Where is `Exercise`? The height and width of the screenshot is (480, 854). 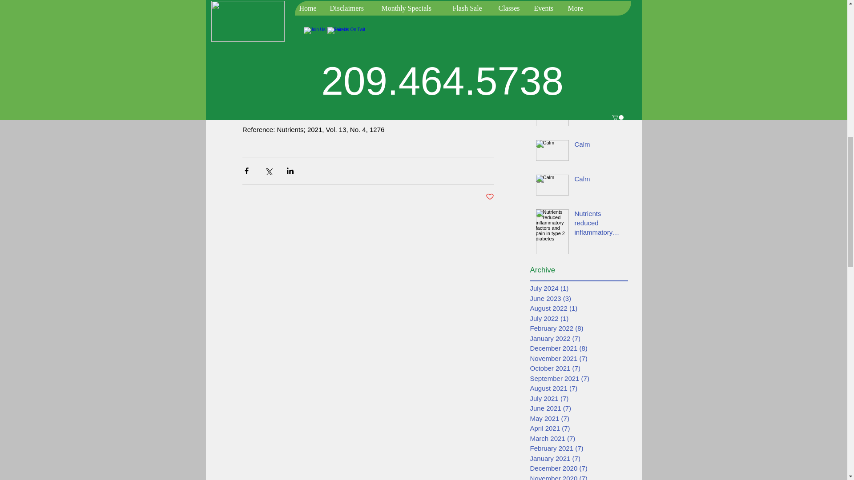 Exercise is located at coordinates (599, 101).